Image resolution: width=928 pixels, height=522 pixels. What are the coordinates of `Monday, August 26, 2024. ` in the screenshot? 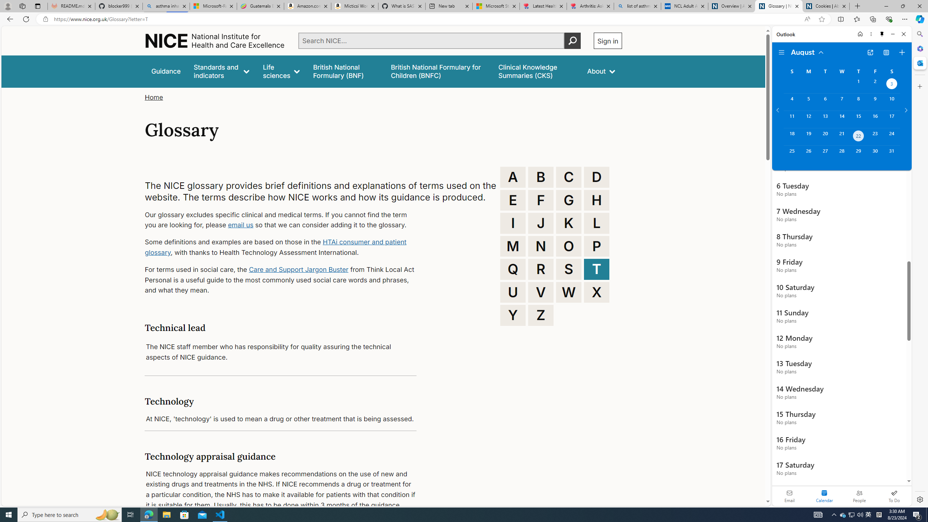 It's located at (808, 154).